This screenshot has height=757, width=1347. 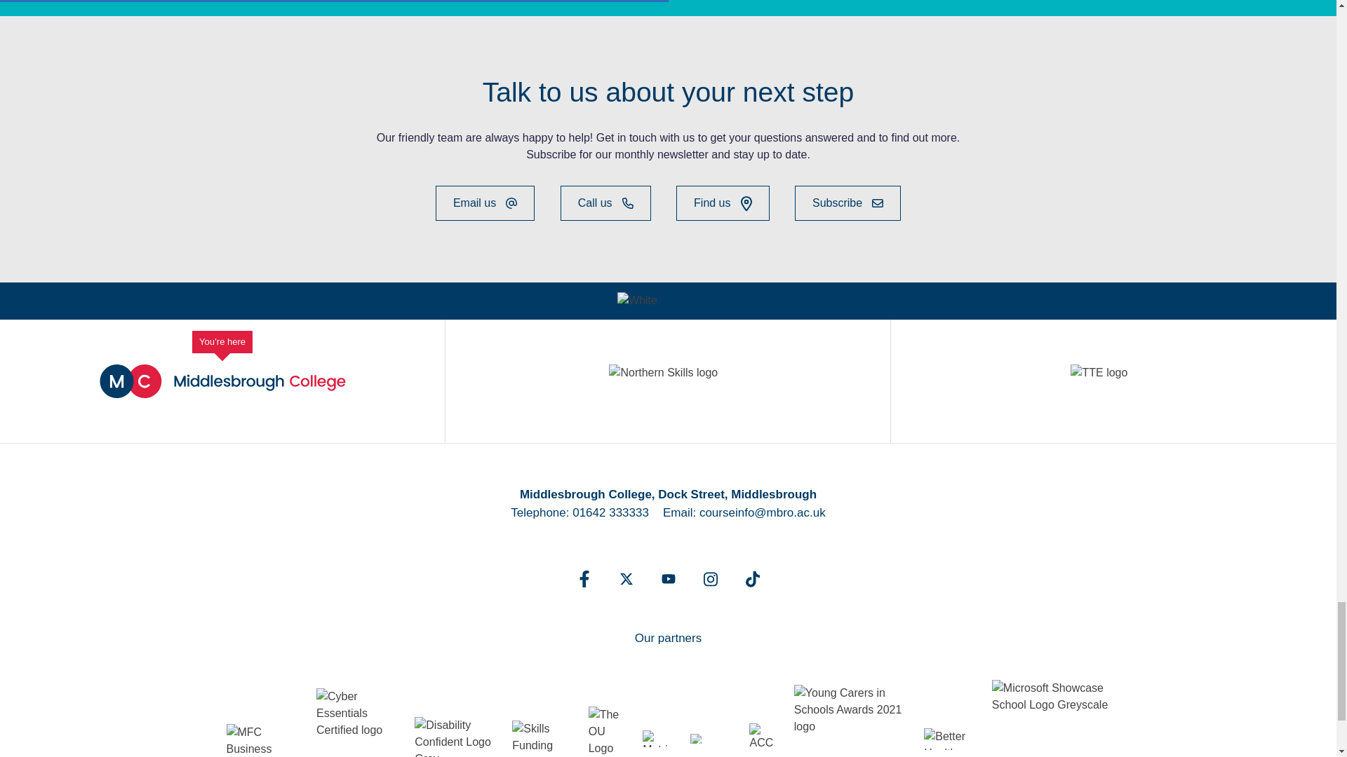 What do you see at coordinates (666, 381) in the screenshot?
I see `Northern Skills logo` at bounding box center [666, 381].